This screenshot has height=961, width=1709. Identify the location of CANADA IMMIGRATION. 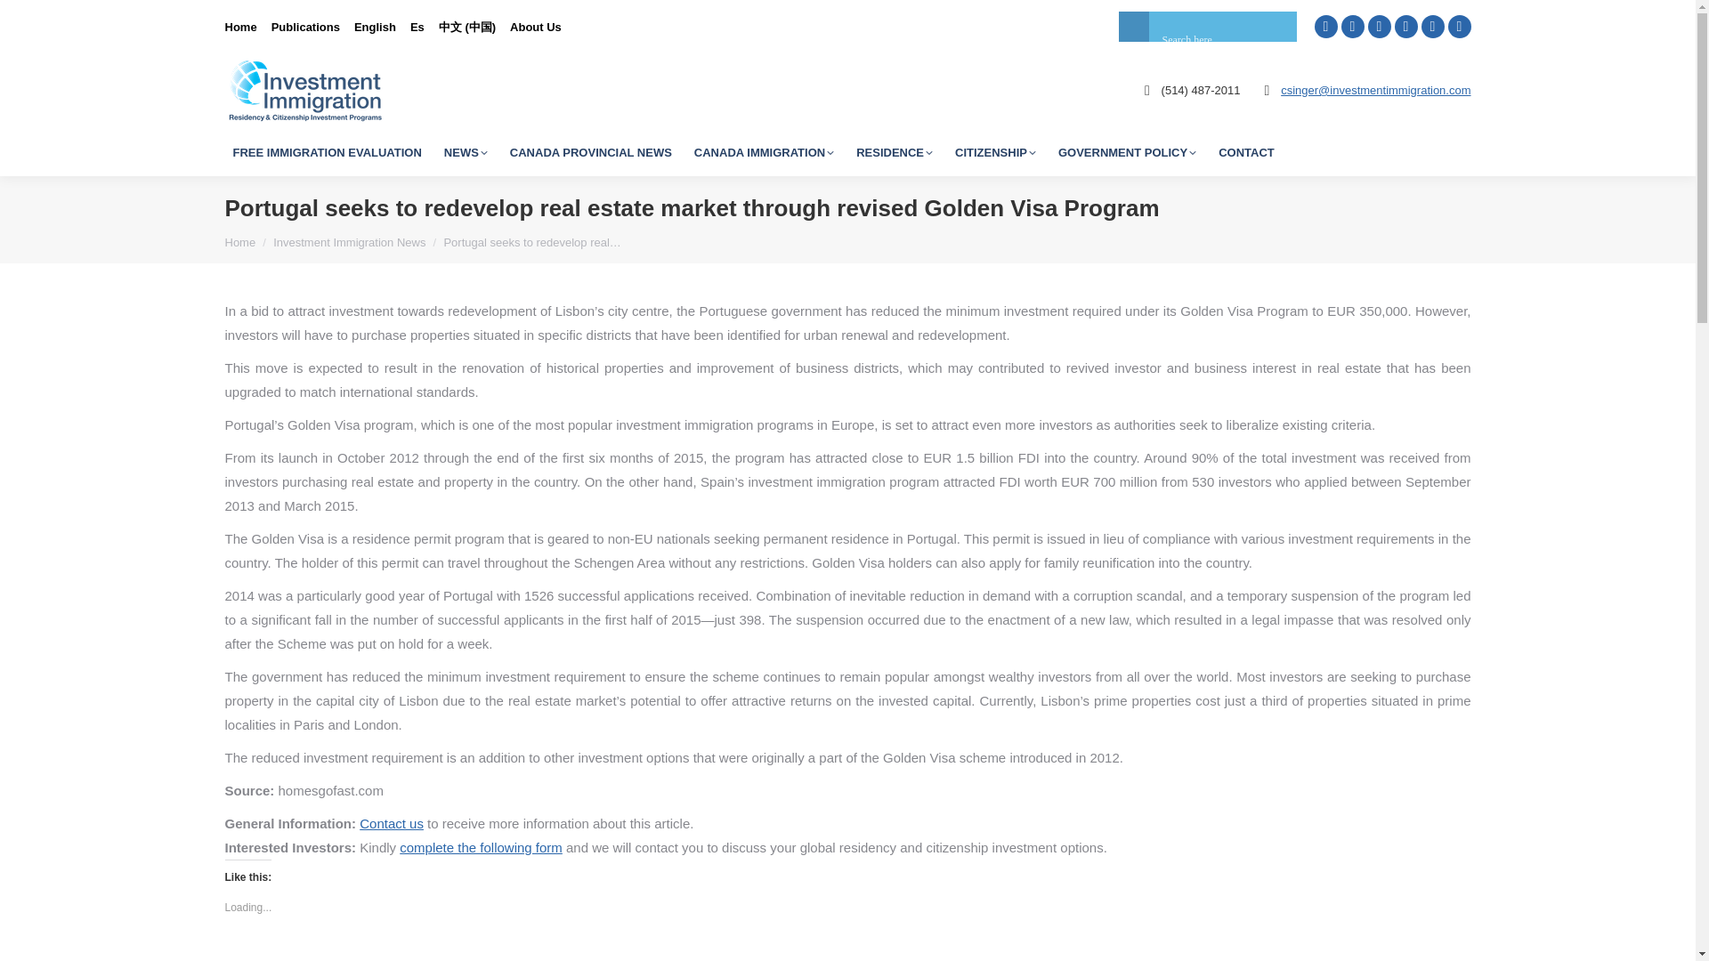
(764, 151).